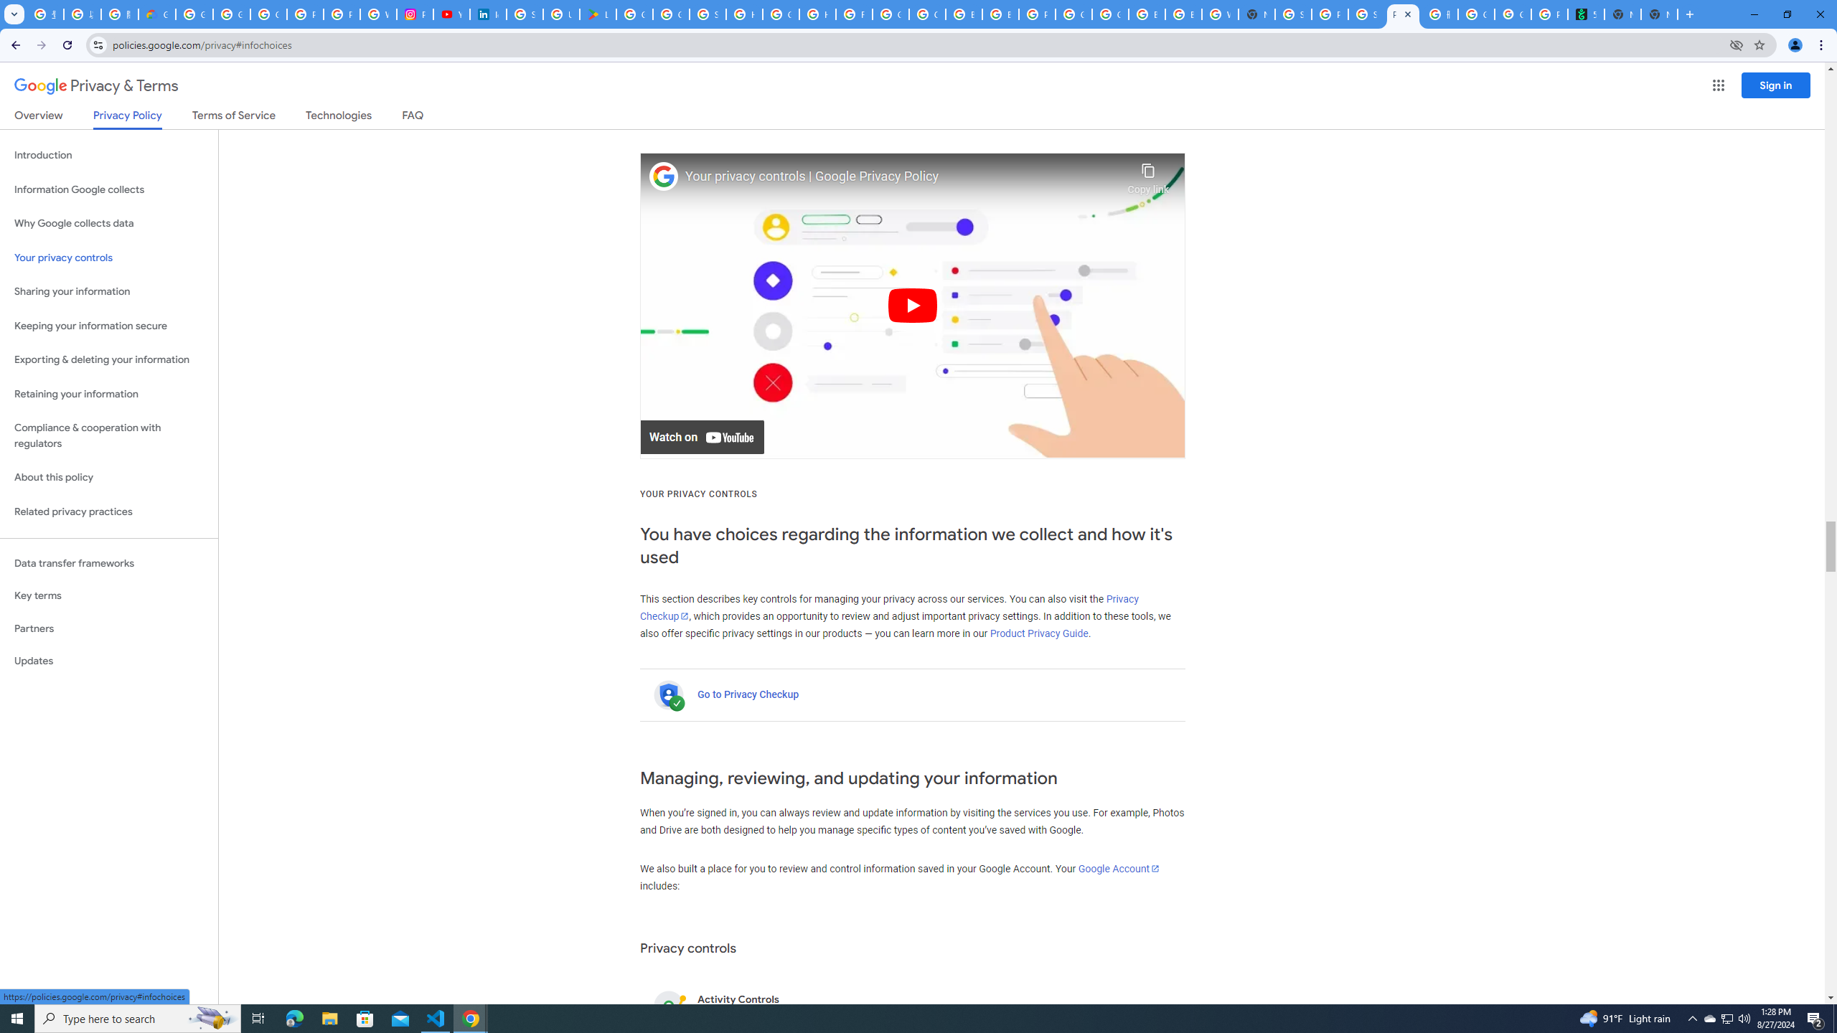  What do you see at coordinates (903, 176) in the screenshot?
I see `Your privacy controls | Google Privacy Policy` at bounding box center [903, 176].